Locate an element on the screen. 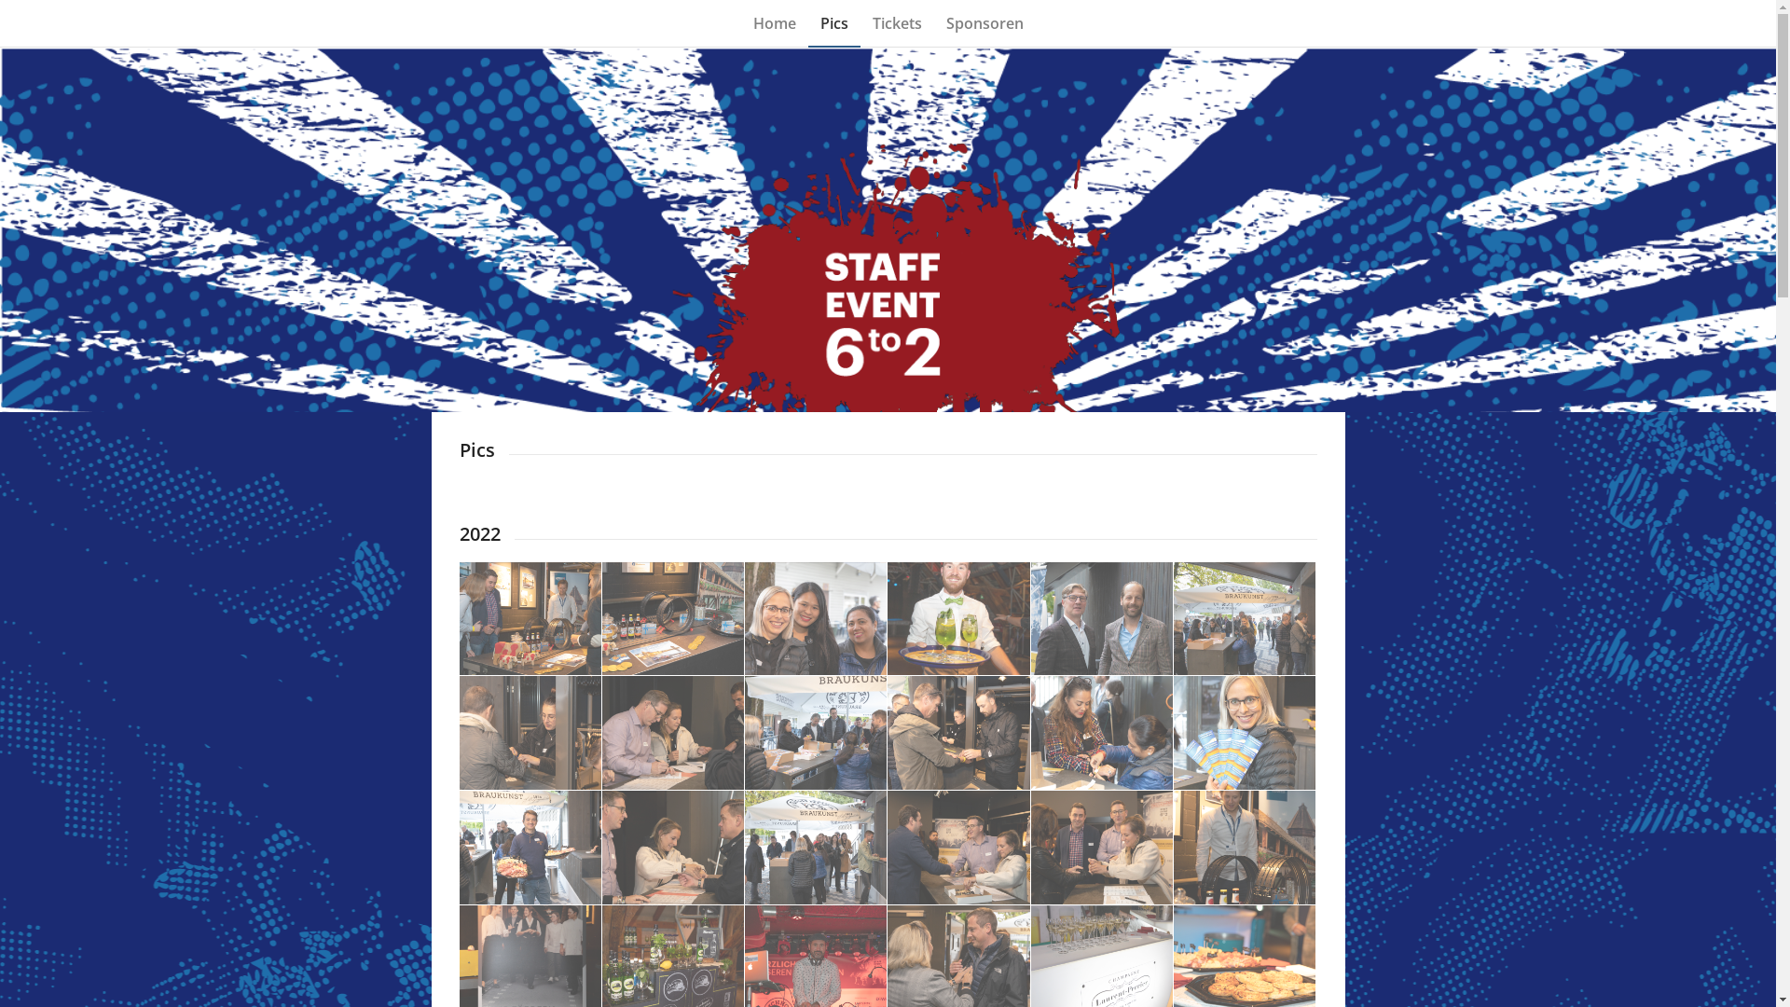  Sponsoren is located at coordinates (984, 23).